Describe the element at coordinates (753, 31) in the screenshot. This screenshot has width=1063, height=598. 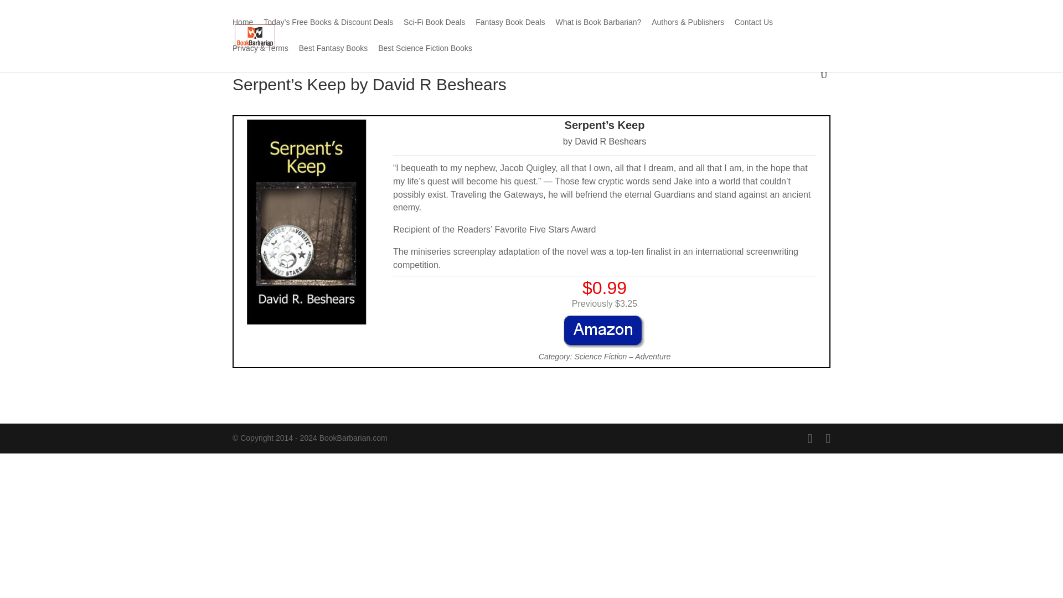
I see `Contact Us` at that location.